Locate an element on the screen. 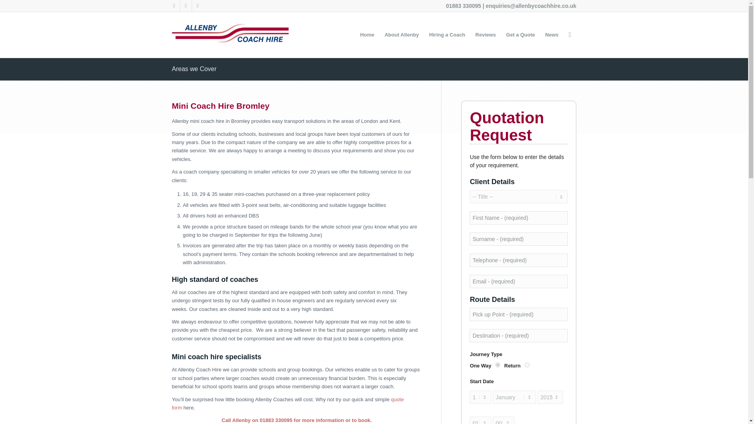 This screenshot has width=754, height=424. Permanent Link: Areas we Cover is located at coordinates (194, 69).